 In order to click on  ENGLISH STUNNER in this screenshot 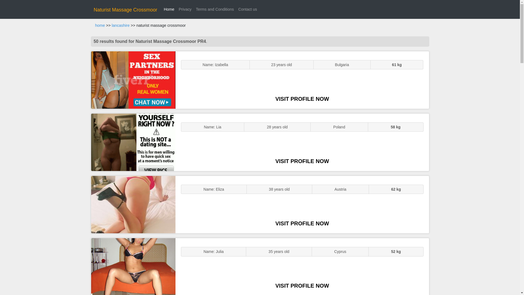, I will do `click(133, 80)`.